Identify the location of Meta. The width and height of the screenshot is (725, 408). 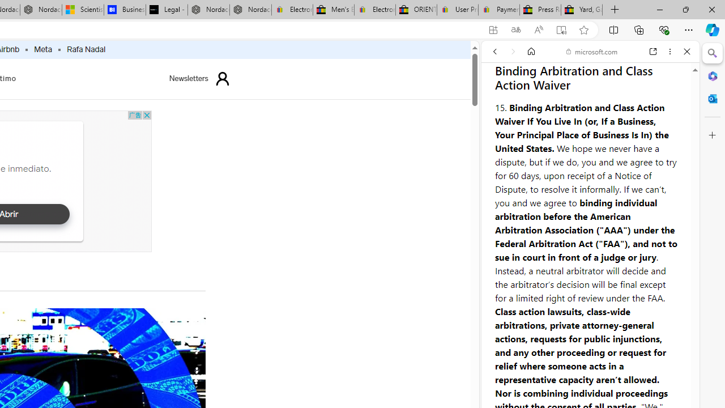
(43, 50).